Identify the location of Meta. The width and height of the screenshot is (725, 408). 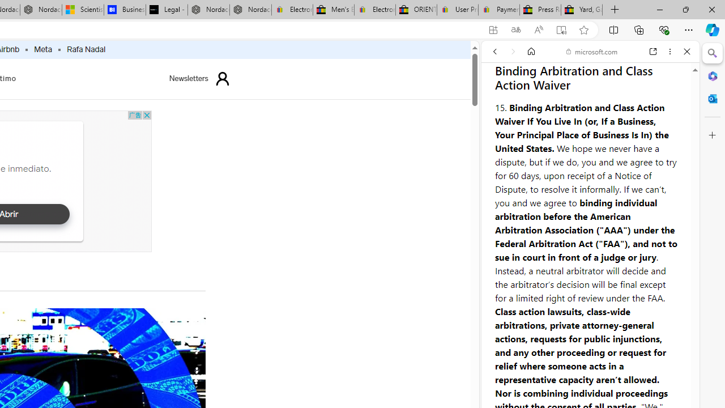
(43, 50).